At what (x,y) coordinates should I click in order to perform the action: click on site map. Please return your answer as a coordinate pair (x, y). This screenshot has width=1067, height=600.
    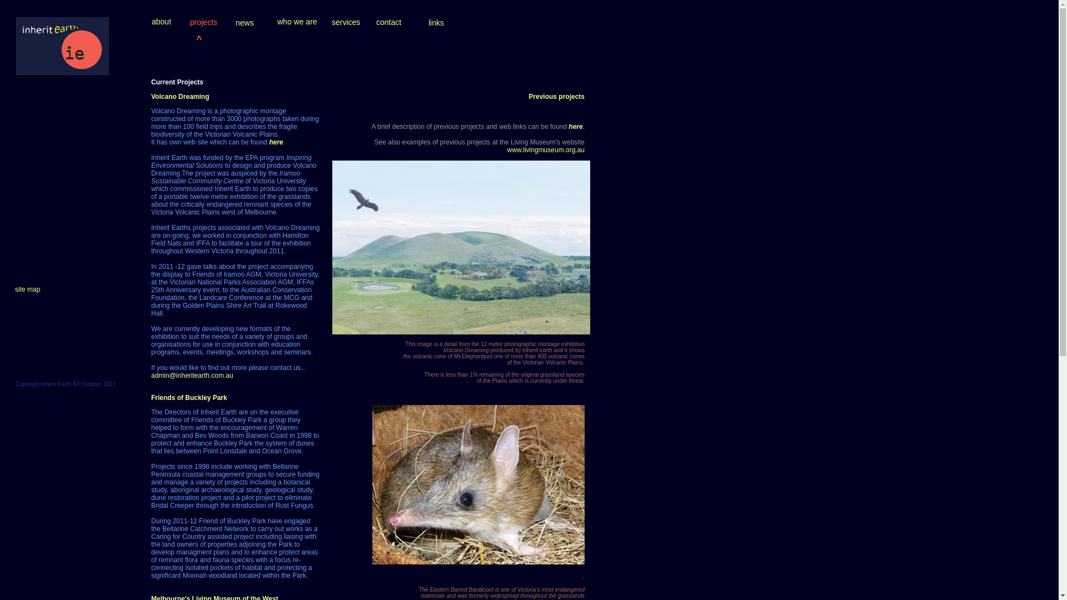
    Looking at the image, I should click on (28, 289).